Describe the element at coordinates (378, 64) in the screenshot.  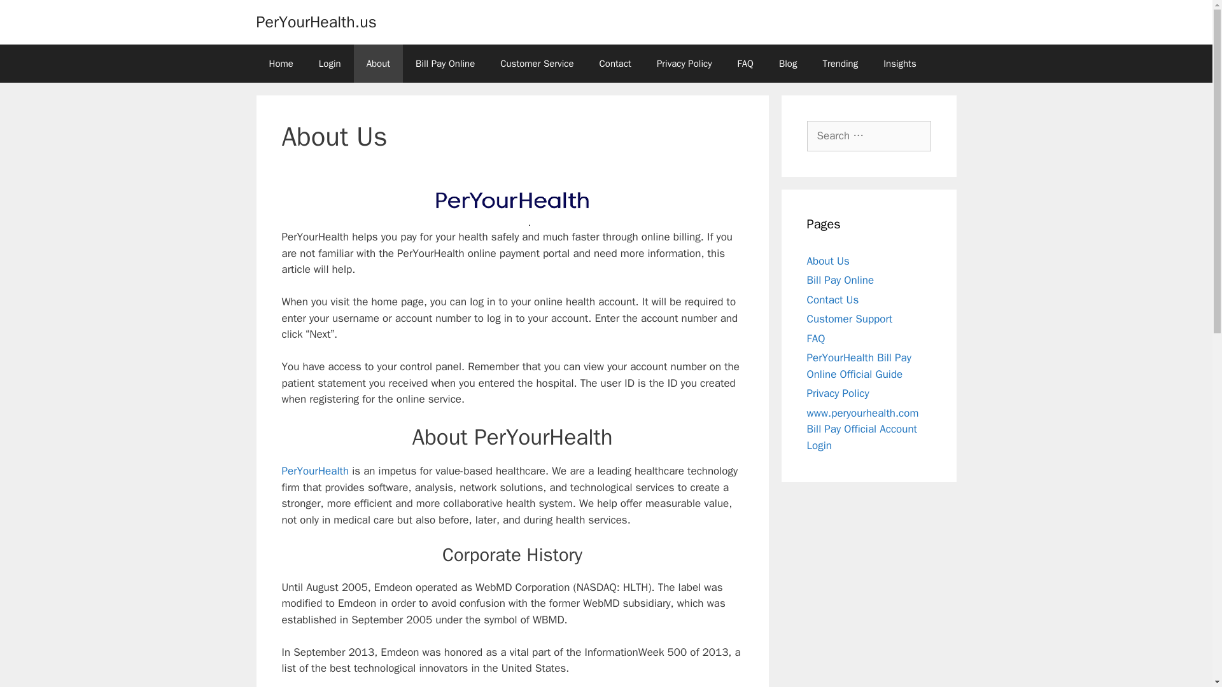
I see `About` at that location.